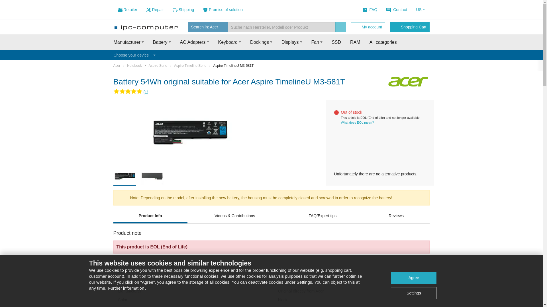 The image size is (547, 307). I want to click on IPC-Computer FAQ und Support System, so click(370, 10).